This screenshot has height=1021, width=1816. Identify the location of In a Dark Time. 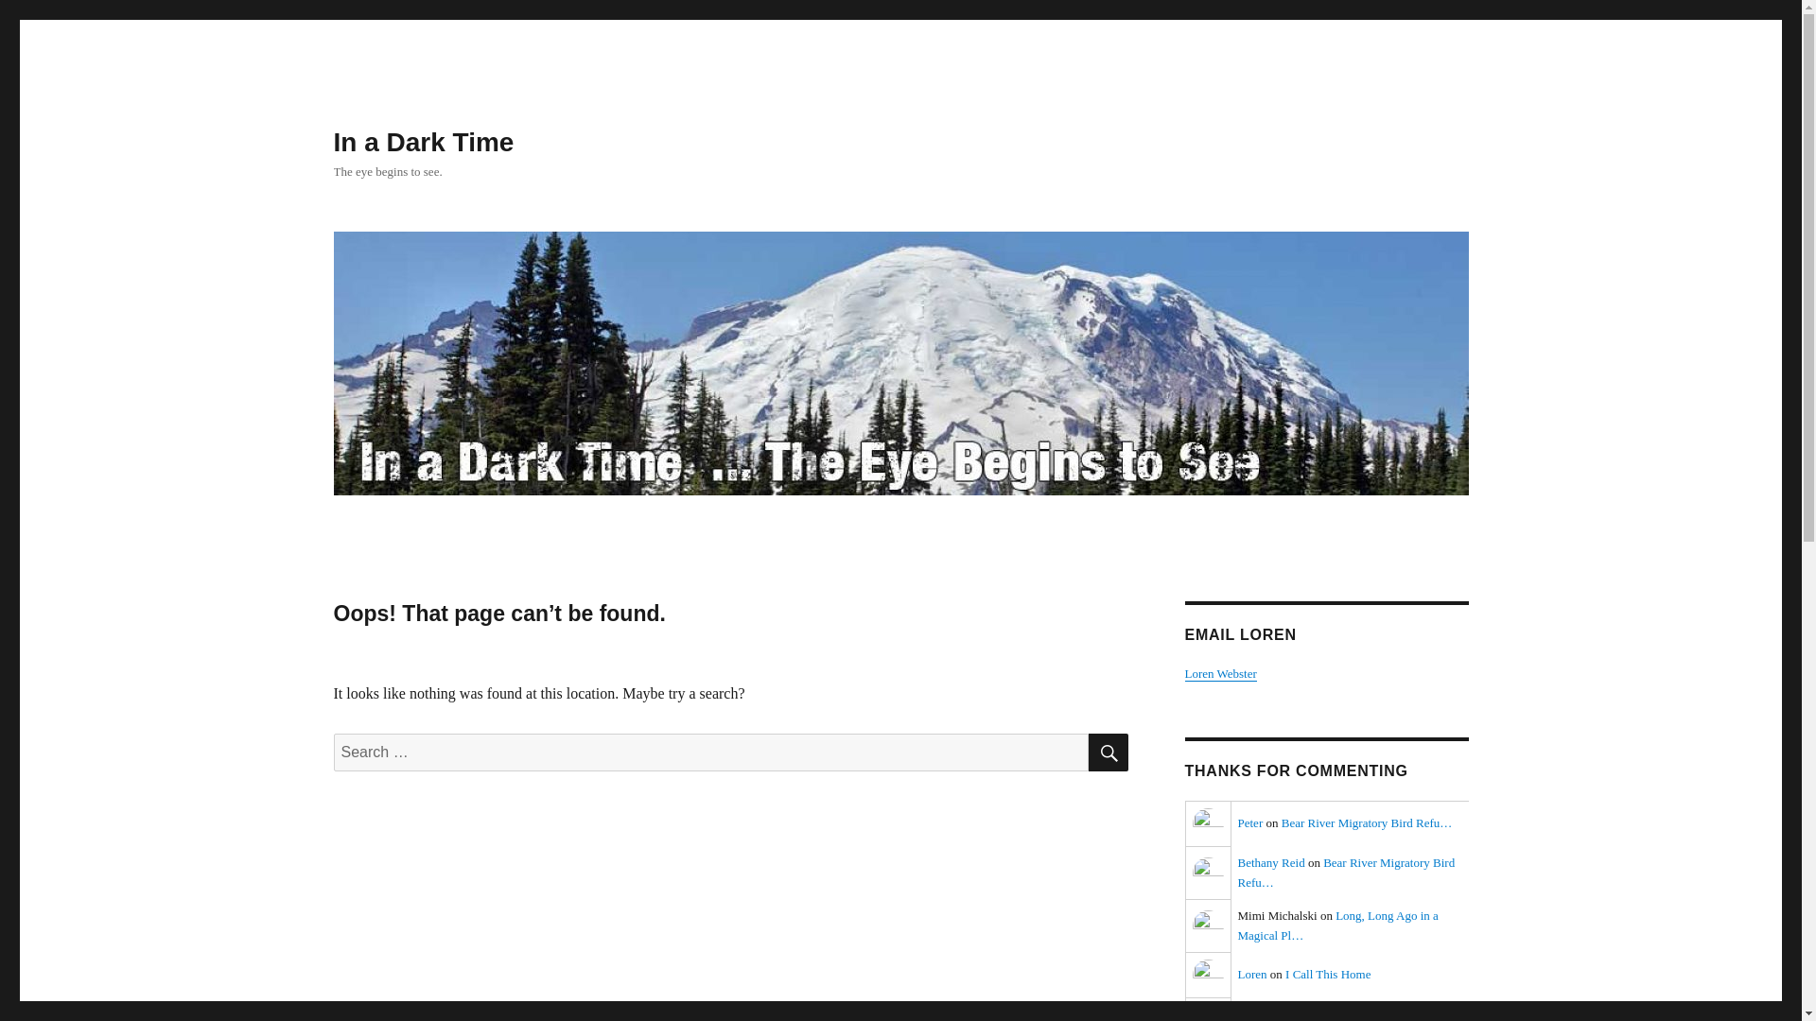
(423, 142).